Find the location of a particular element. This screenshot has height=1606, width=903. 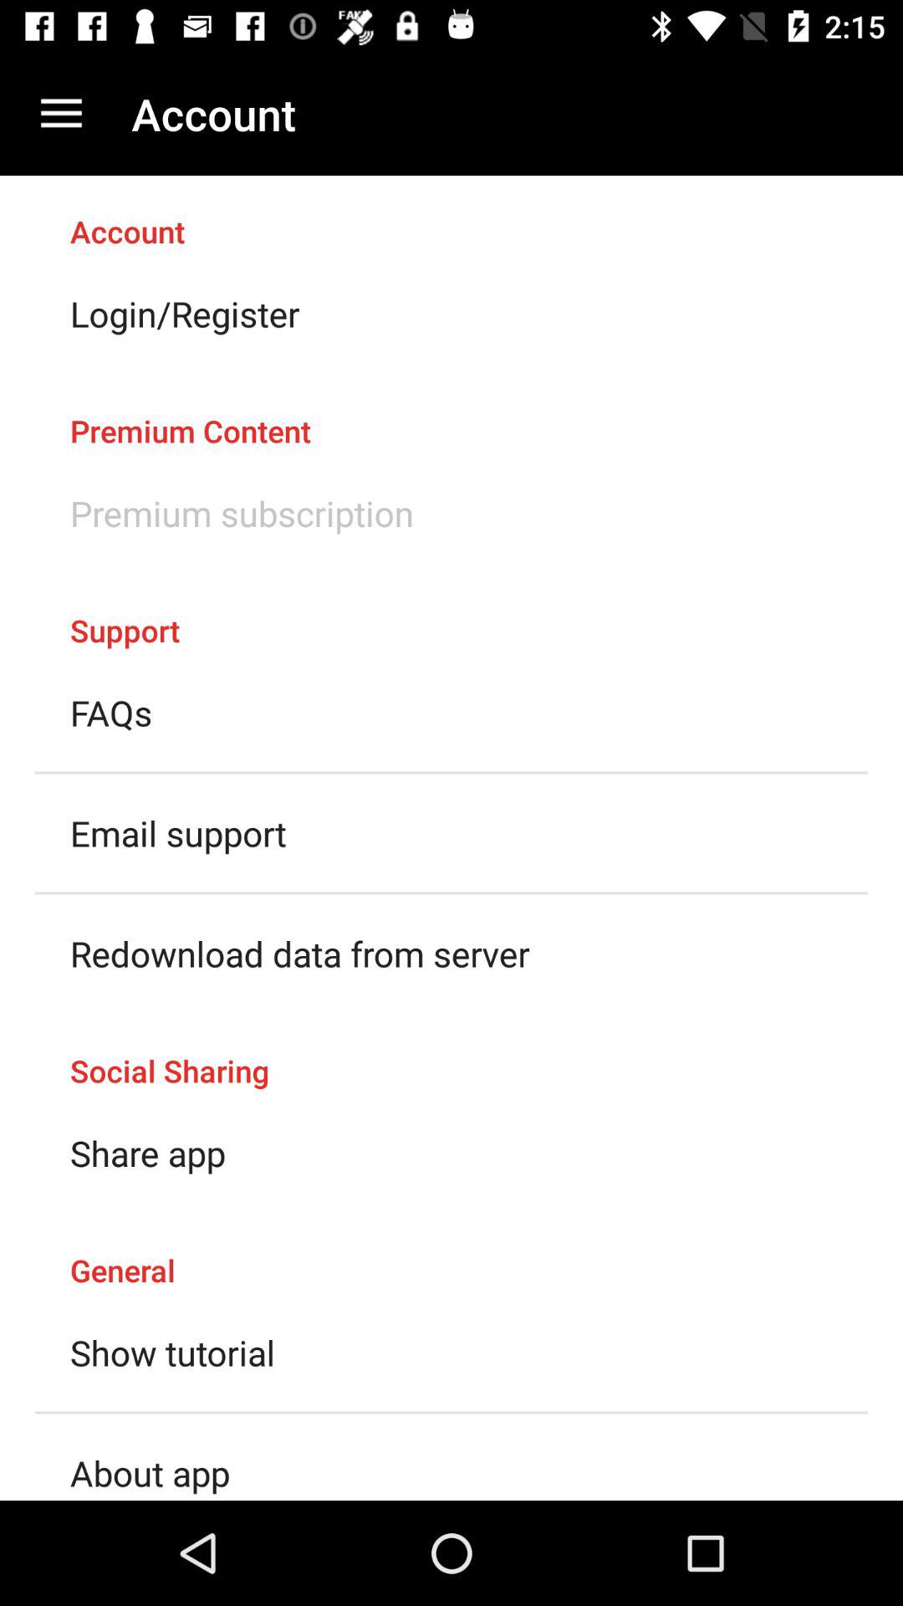

scroll to login/register item is located at coordinates (185, 313).